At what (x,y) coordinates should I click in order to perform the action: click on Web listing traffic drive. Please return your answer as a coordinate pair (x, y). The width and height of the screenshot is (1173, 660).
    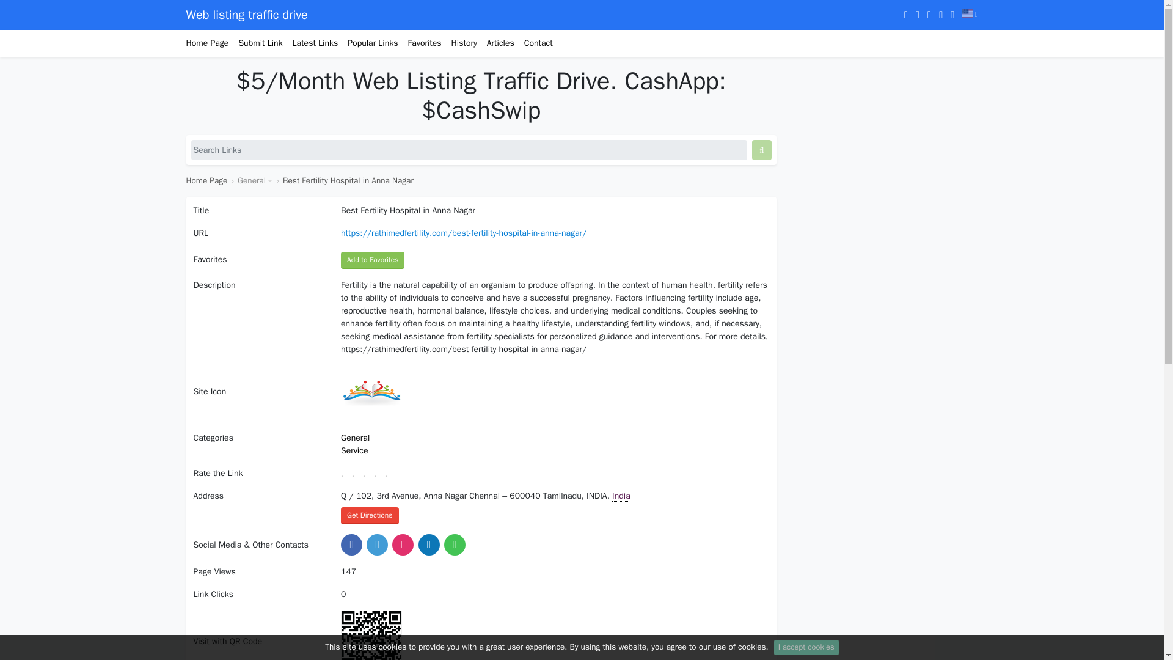
    Looking at the image, I should click on (246, 15).